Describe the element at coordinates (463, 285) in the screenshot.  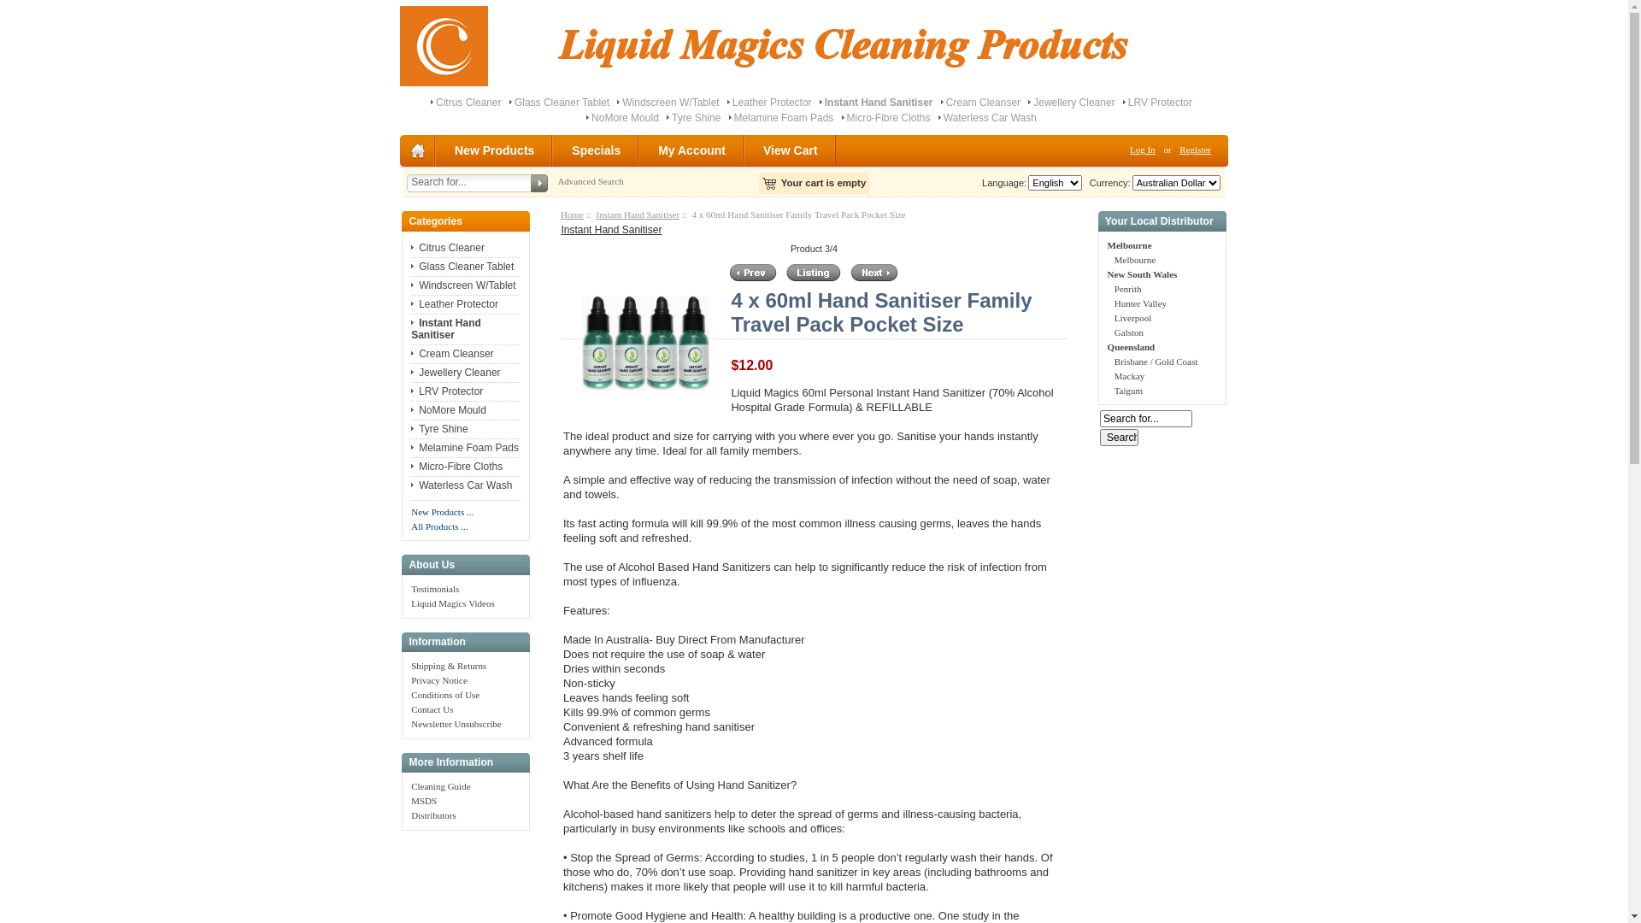
I see `Windscreen W/Tablet` at that location.